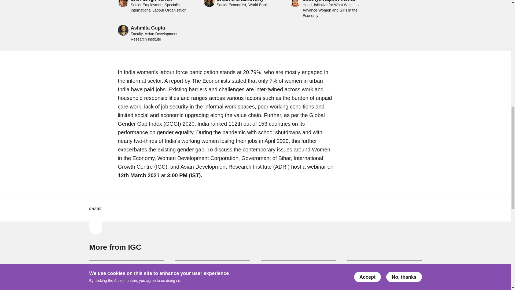  What do you see at coordinates (299, 277) in the screenshot?
I see `LSE Environment Week 2024` at bounding box center [299, 277].